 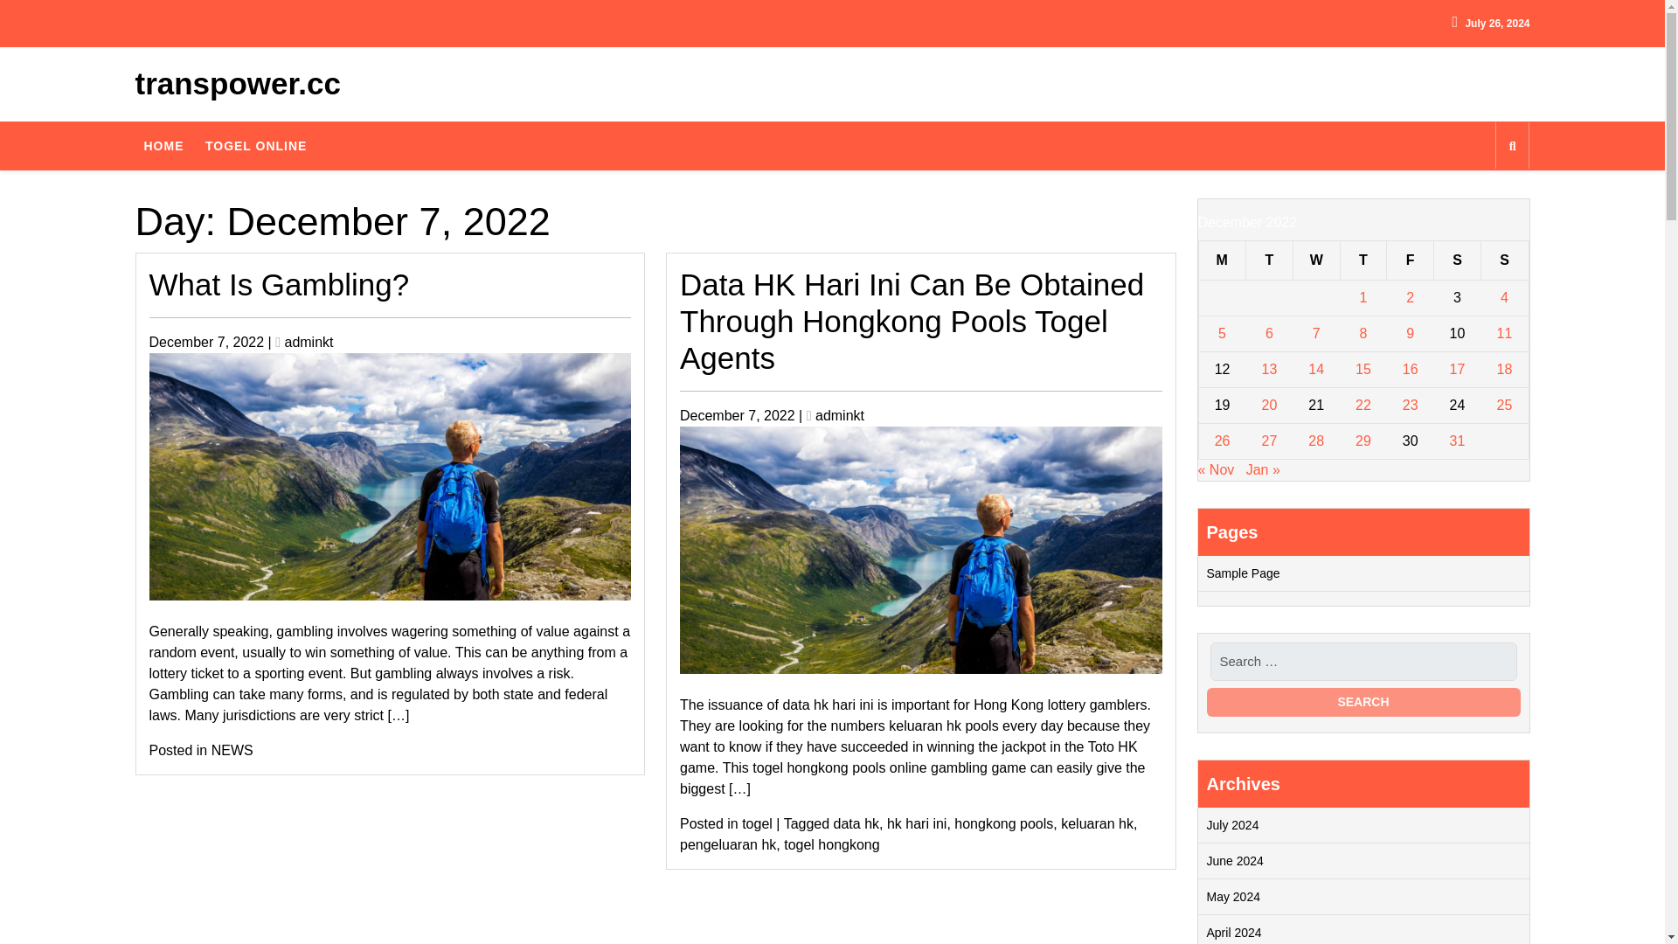 What do you see at coordinates (206, 341) in the screenshot?
I see `December 7, 2022` at bounding box center [206, 341].